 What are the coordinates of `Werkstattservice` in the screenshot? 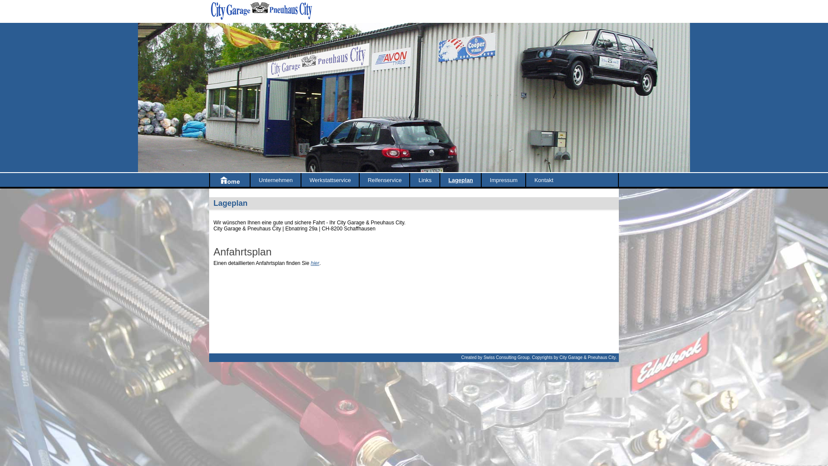 It's located at (330, 180).